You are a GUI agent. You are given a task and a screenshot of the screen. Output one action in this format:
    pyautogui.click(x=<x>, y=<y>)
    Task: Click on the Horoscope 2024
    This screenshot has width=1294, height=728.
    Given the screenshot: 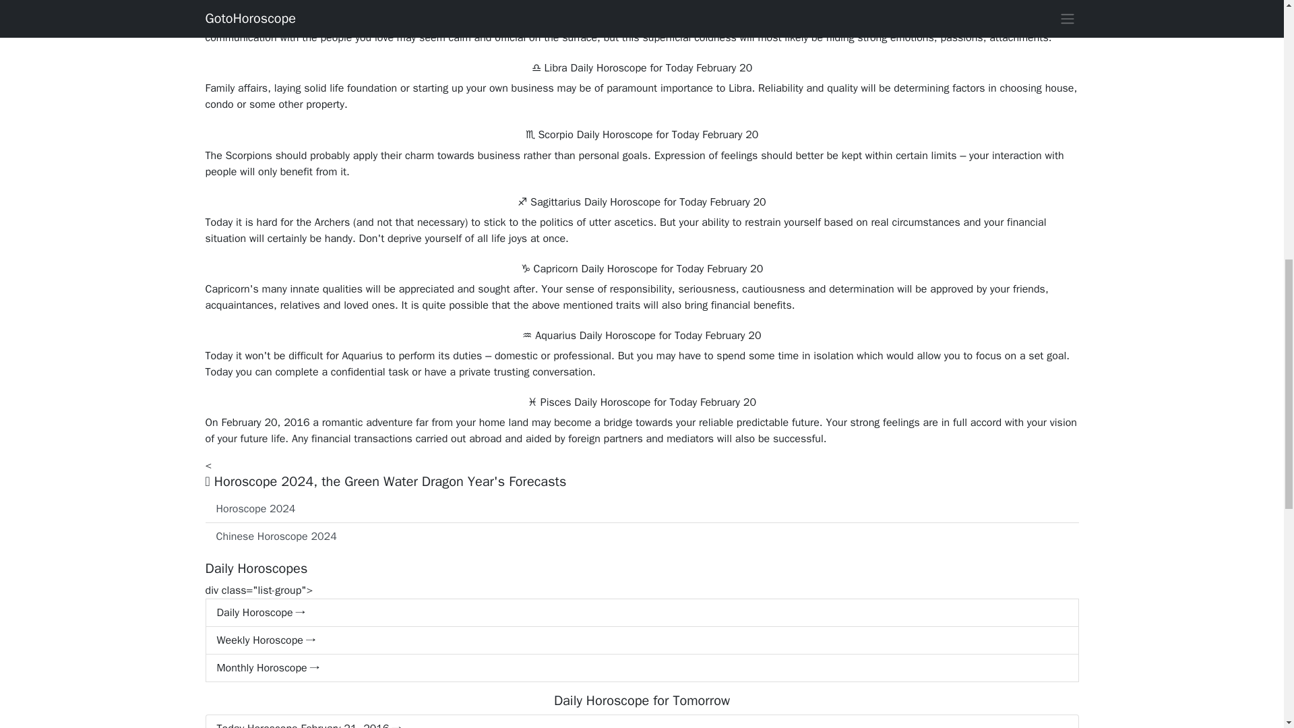 What is the action you would take?
    pyautogui.click(x=641, y=510)
    